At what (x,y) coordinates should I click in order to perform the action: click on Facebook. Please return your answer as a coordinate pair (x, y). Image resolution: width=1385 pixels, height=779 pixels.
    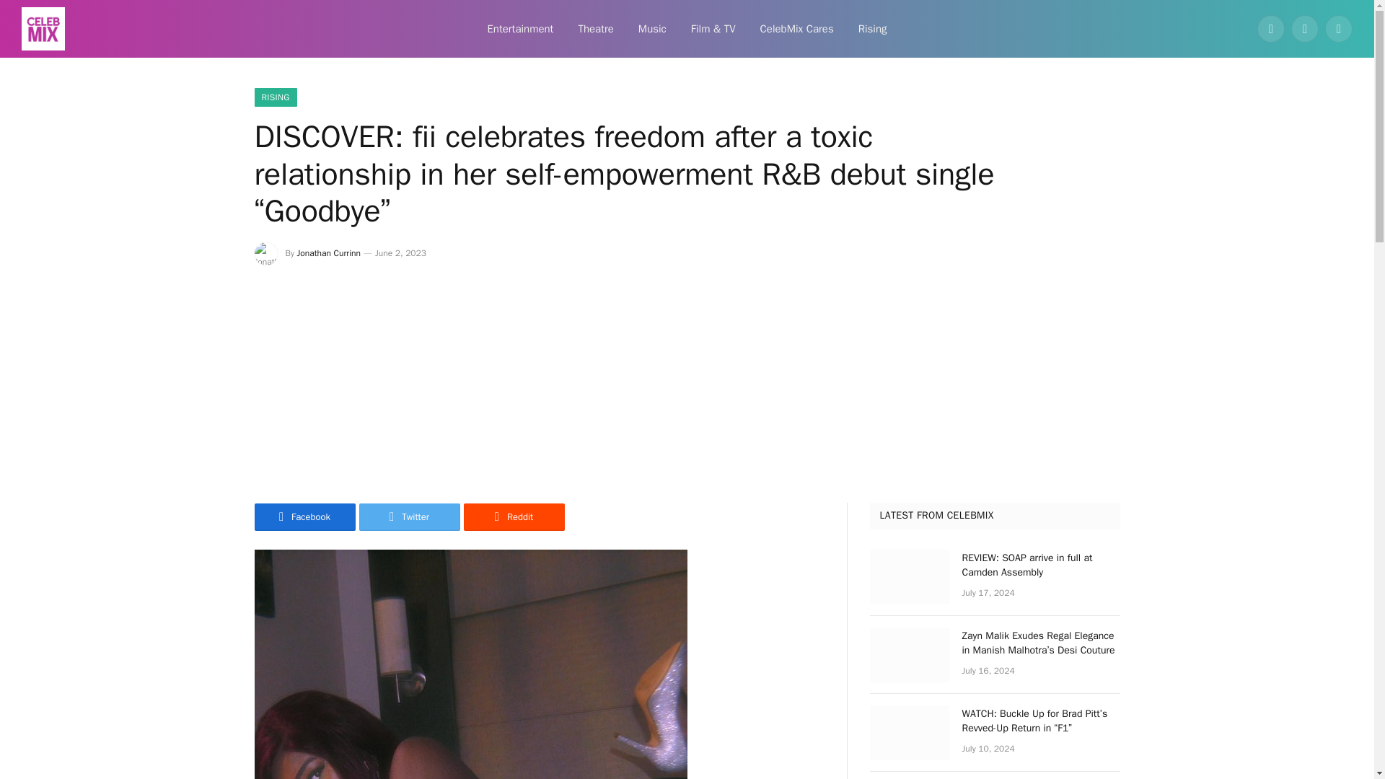
    Looking at the image, I should click on (304, 516).